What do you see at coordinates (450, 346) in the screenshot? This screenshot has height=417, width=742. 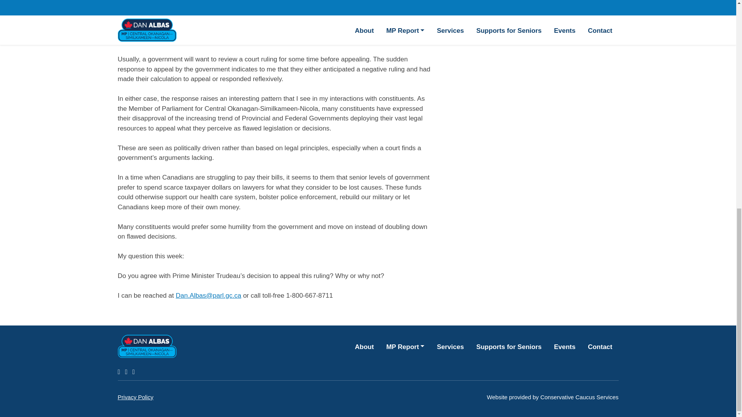 I see `Services` at bounding box center [450, 346].